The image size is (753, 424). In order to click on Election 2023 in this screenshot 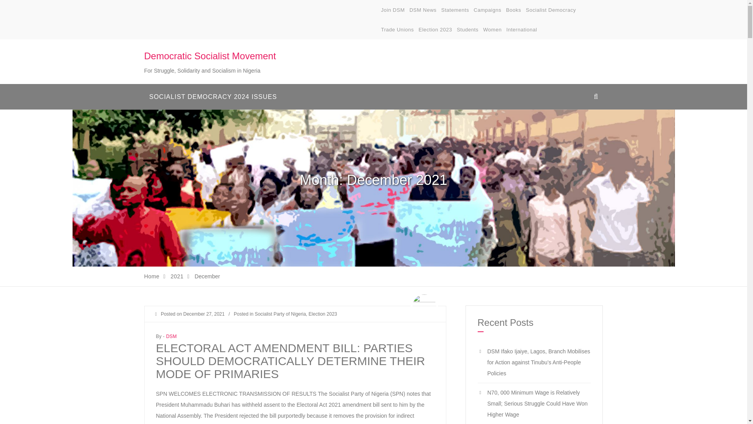, I will do `click(435, 30)`.